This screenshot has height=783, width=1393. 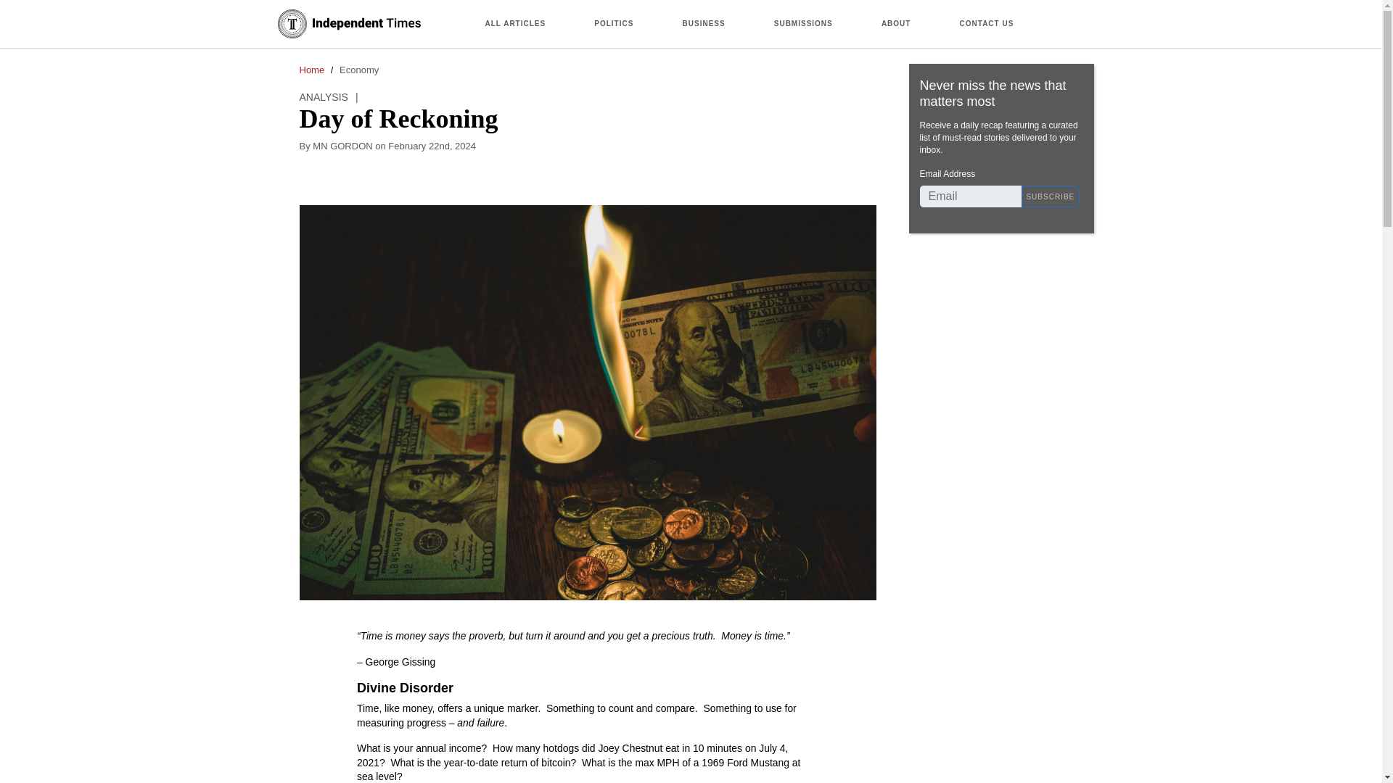 I want to click on BUSINESS, so click(x=704, y=23).